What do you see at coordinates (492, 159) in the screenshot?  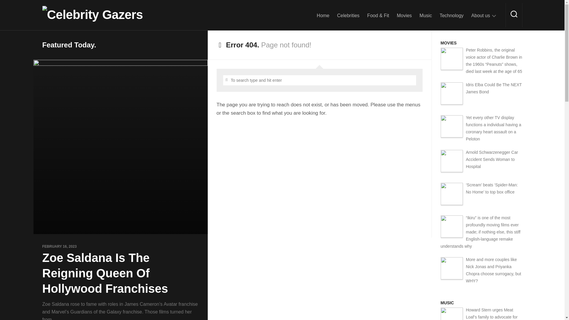 I see `Arnold Schwarzenegger Car Accident Sends Woman to Hospital` at bounding box center [492, 159].